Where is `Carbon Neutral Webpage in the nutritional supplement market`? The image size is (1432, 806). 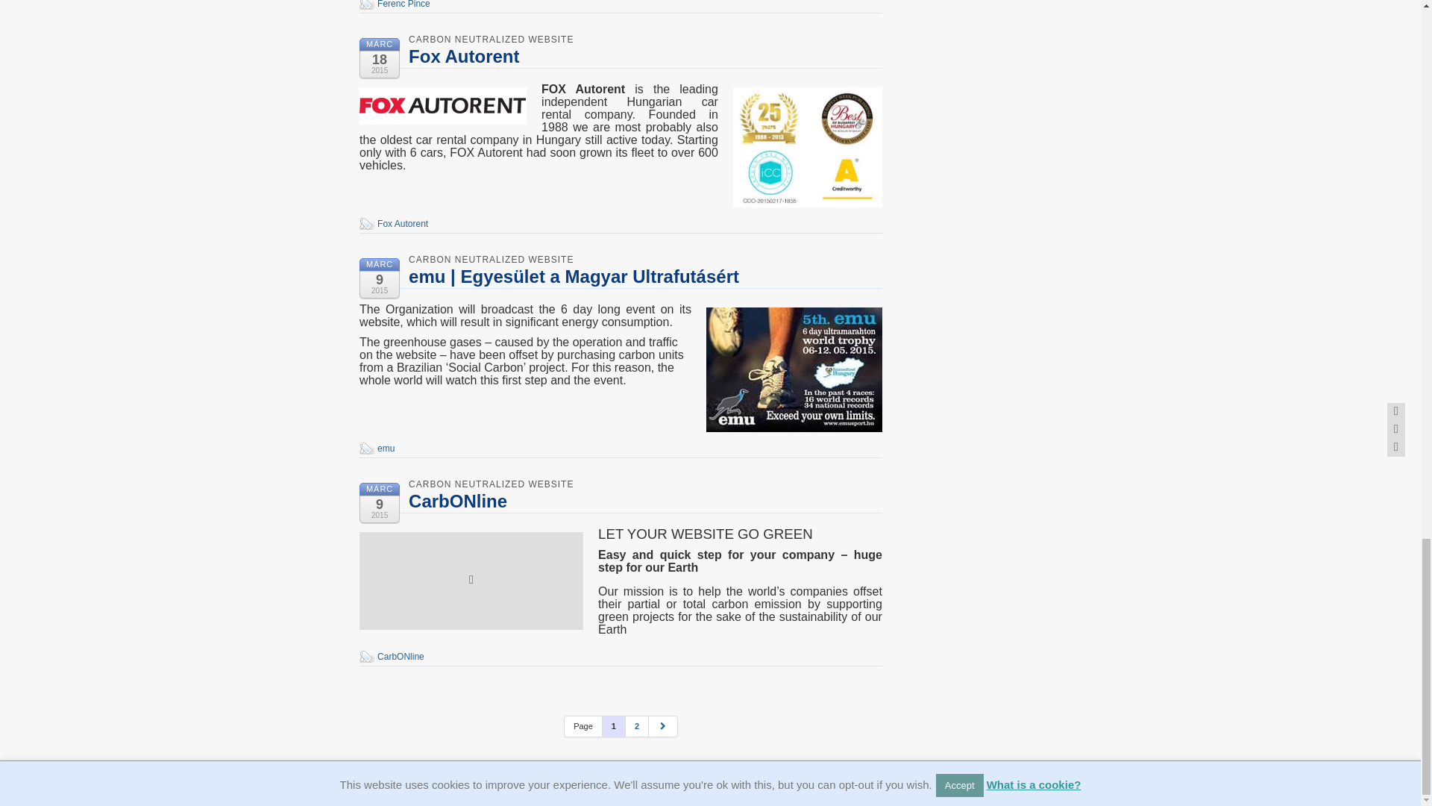
Carbon Neutral Webpage in the nutritional supplement market is located at coordinates (479, 540).